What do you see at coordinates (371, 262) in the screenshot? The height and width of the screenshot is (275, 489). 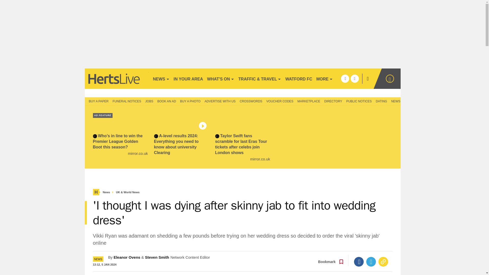 I see `Twitter` at bounding box center [371, 262].